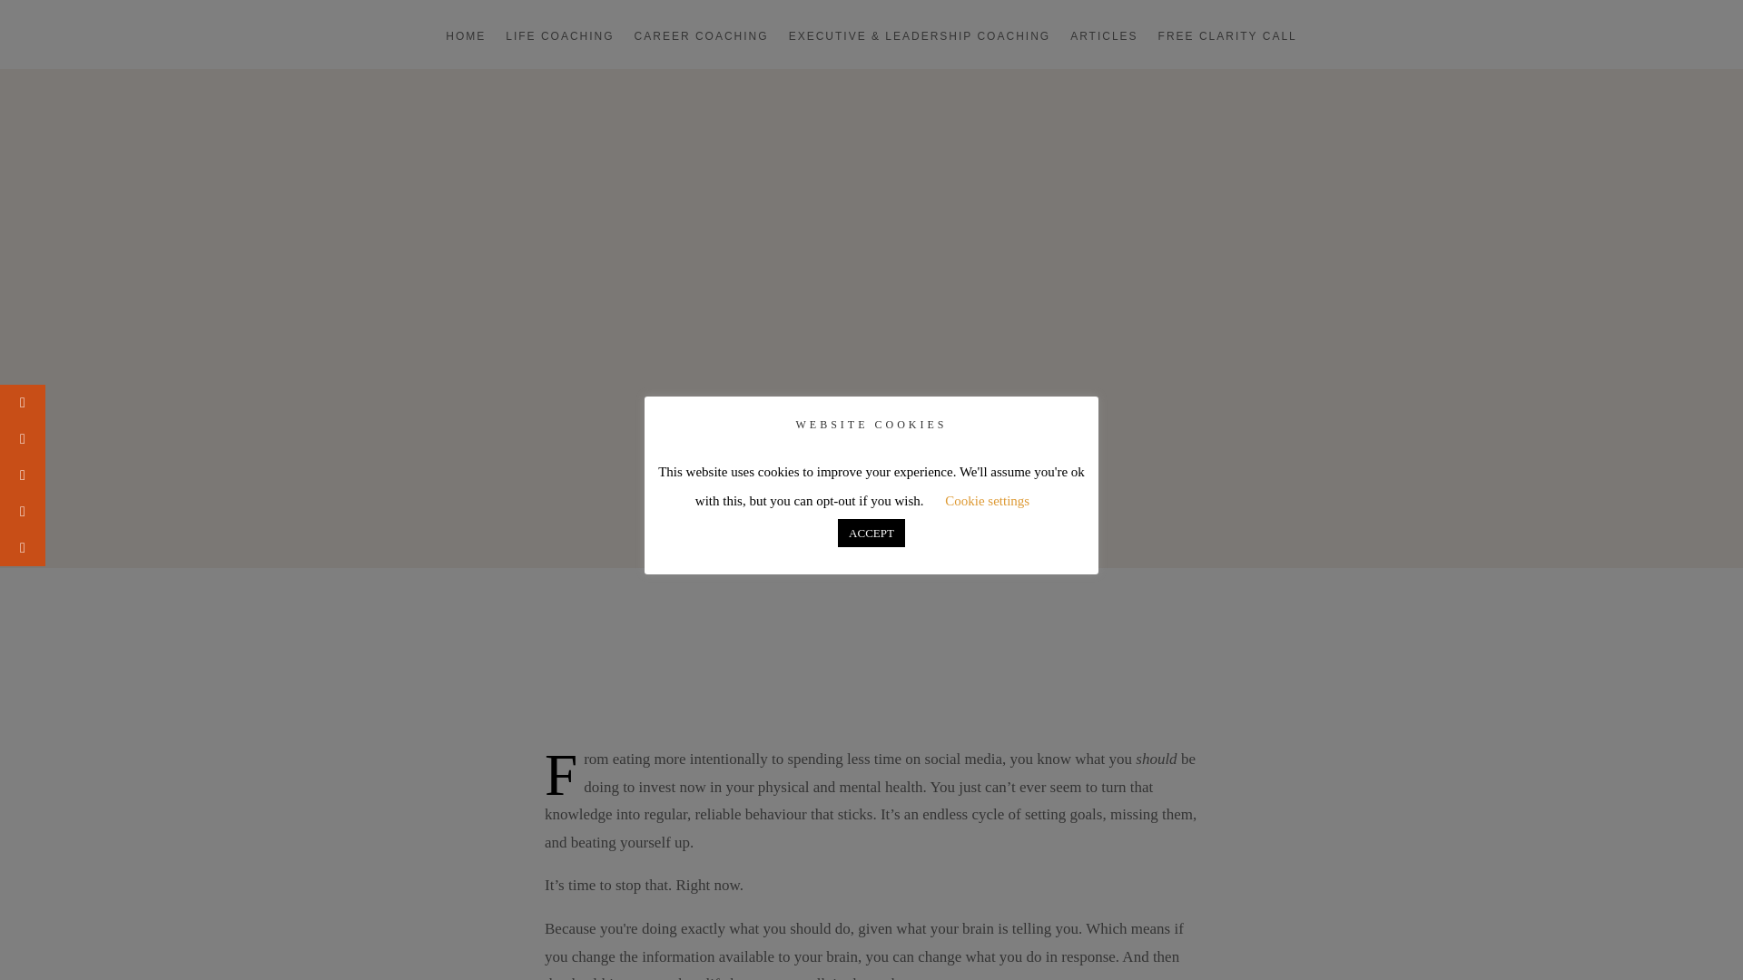 Image resolution: width=1743 pixels, height=980 pixels. I want to click on HOME, so click(466, 49).